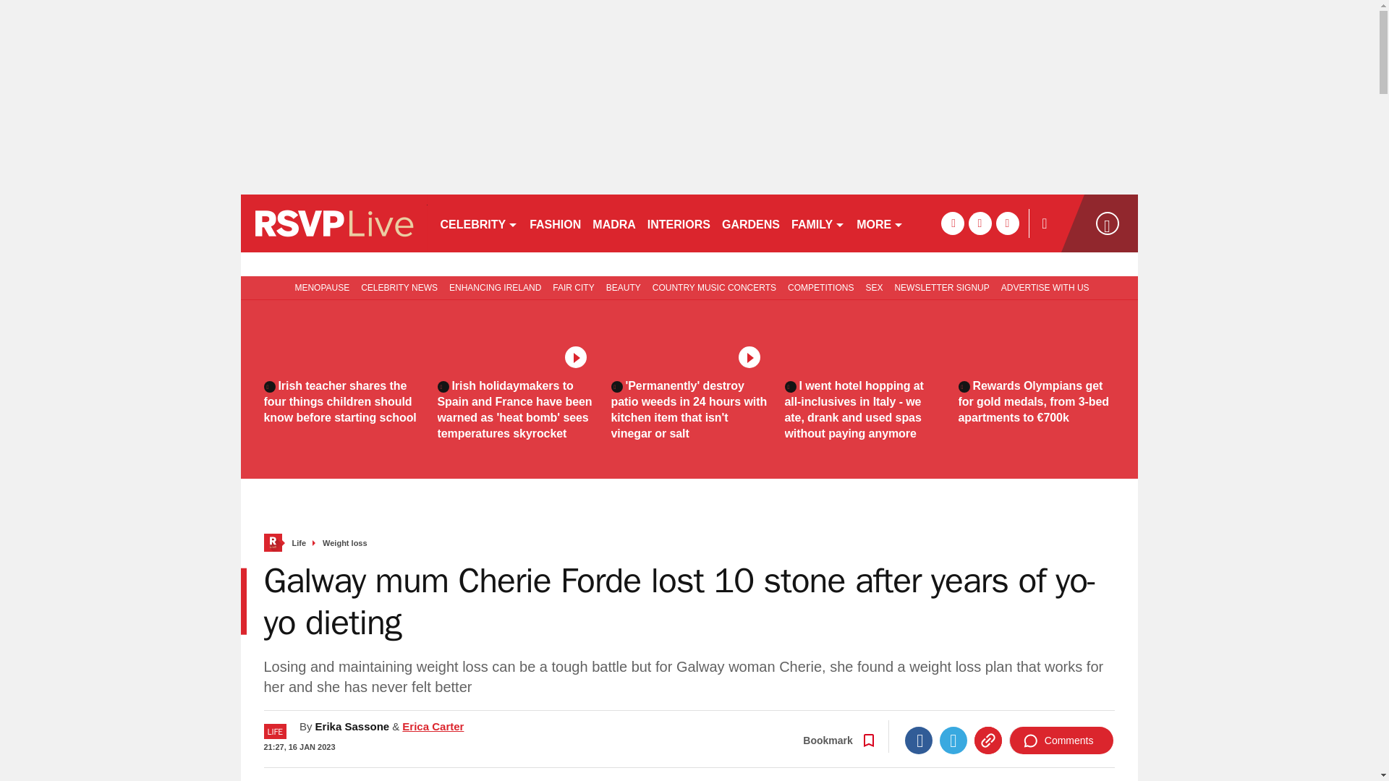 The height and width of the screenshot is (781, 1389). What do you see at coordinates (478, 223) in the screenshot?
I see `CELEBRITY` at bounding box center [478, 223].